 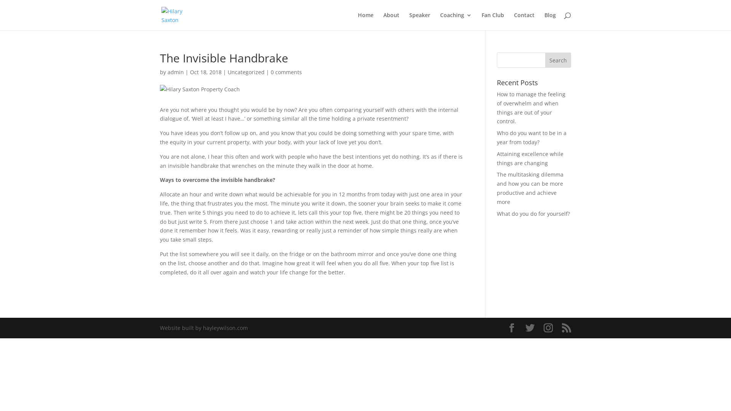 I want to click on Search, so click(x=558, y=60).